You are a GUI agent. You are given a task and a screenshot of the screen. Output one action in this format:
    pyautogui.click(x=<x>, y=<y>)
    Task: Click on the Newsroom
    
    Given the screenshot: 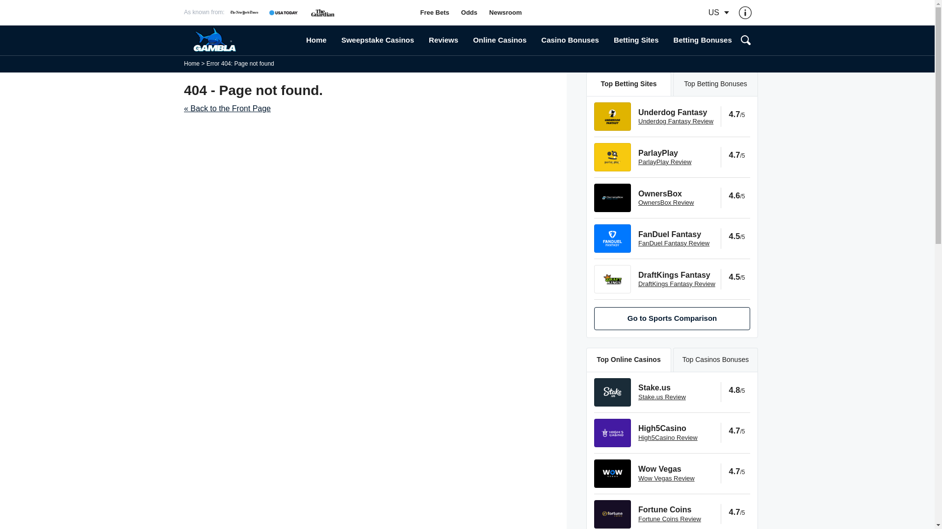 What is the action you would take?
    pyautogui.click(x=505, y=13)
    